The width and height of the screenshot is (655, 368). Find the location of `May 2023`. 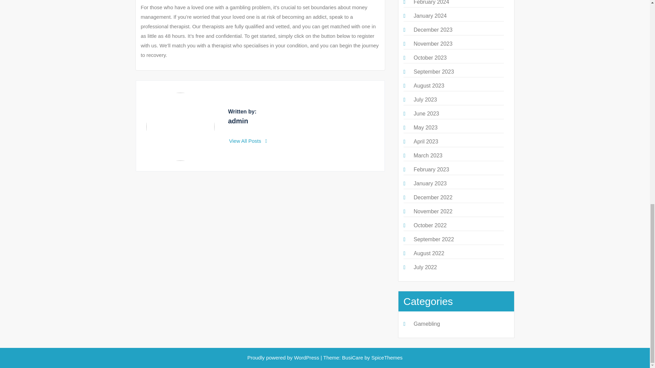

May 2023 is located at coordinates (425, 127).